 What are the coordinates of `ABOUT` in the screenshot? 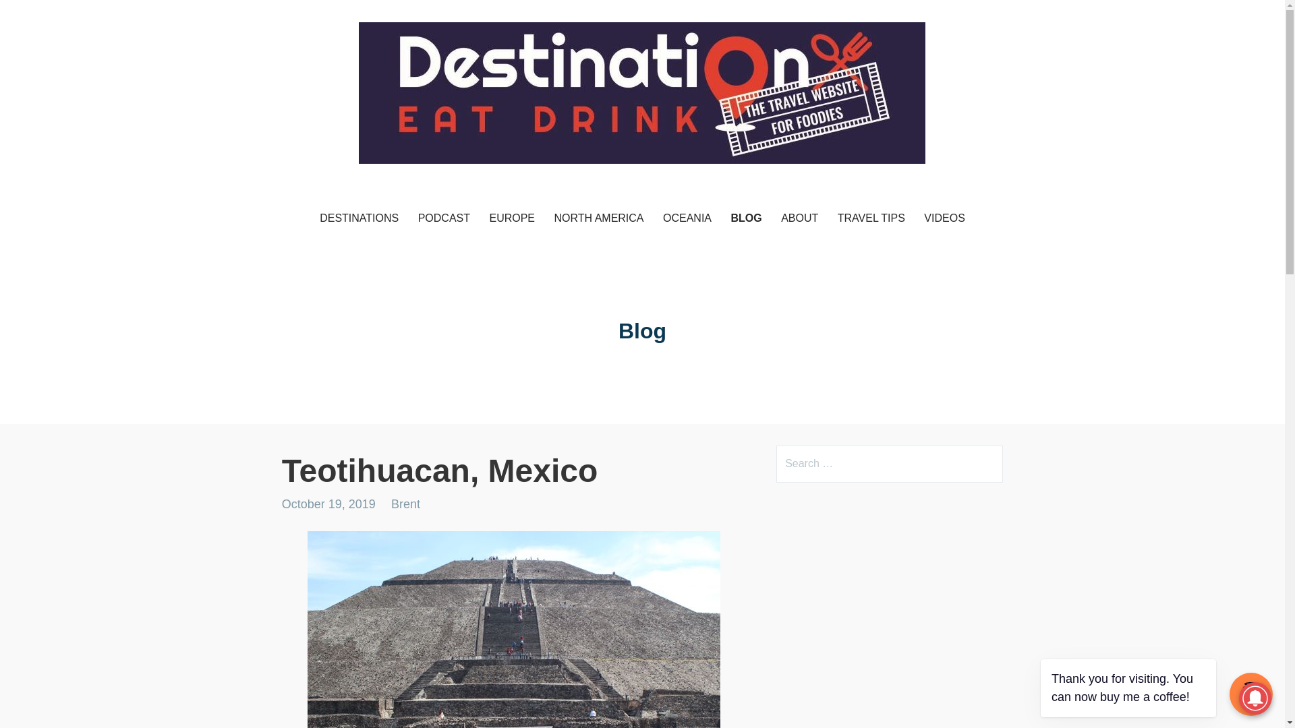 It's located at (799, 218).